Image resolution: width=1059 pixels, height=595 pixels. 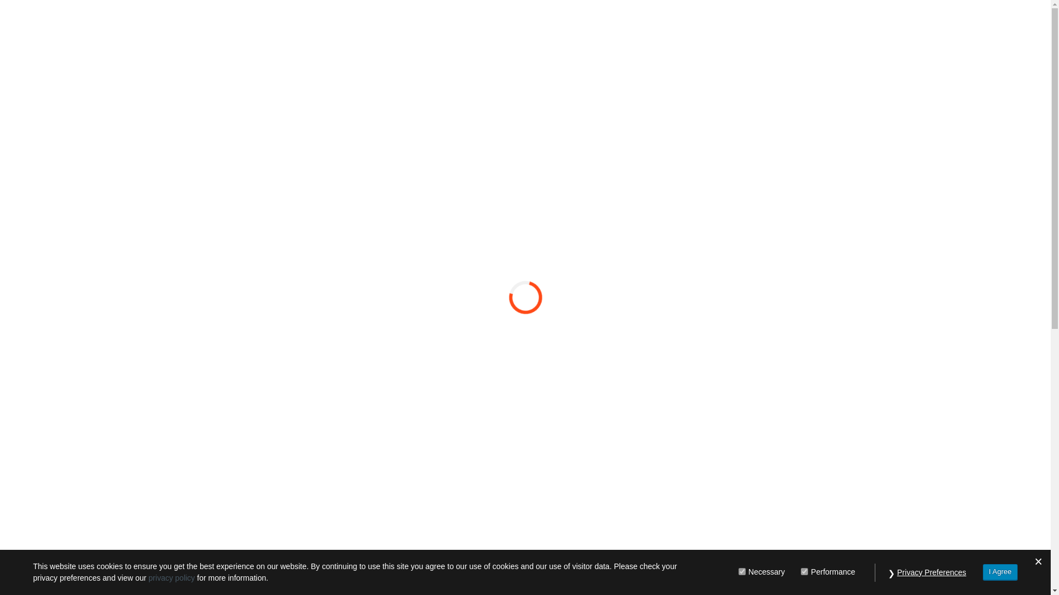 What do you see at coordinates (293, 323) in the screenshot?
I see `March 6, 2006` at bounding box center [293, 323].